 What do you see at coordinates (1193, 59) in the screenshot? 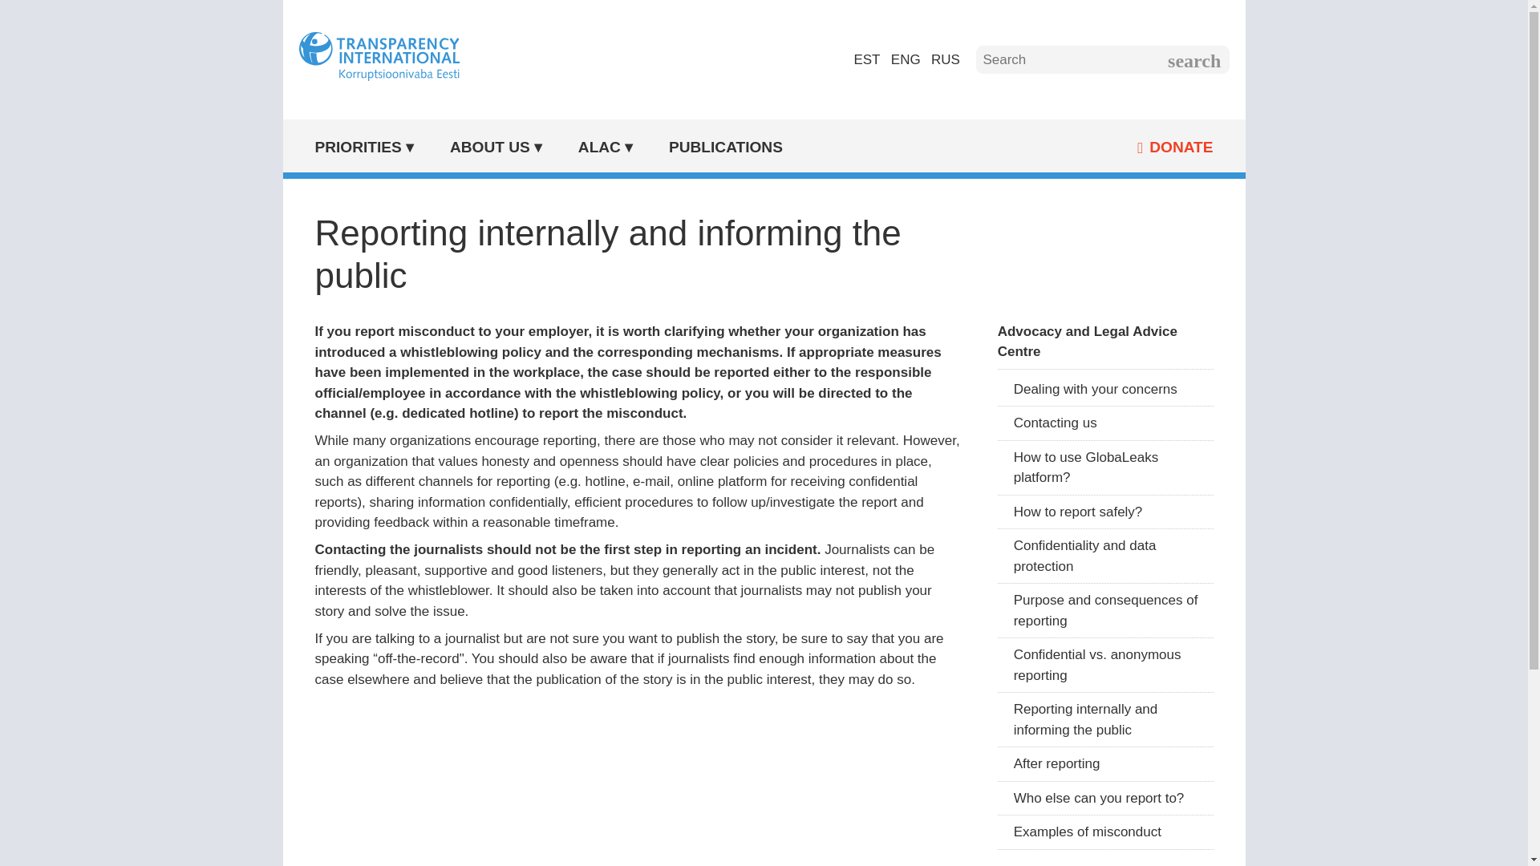
I see `search` at bounding box center [1193, 59].